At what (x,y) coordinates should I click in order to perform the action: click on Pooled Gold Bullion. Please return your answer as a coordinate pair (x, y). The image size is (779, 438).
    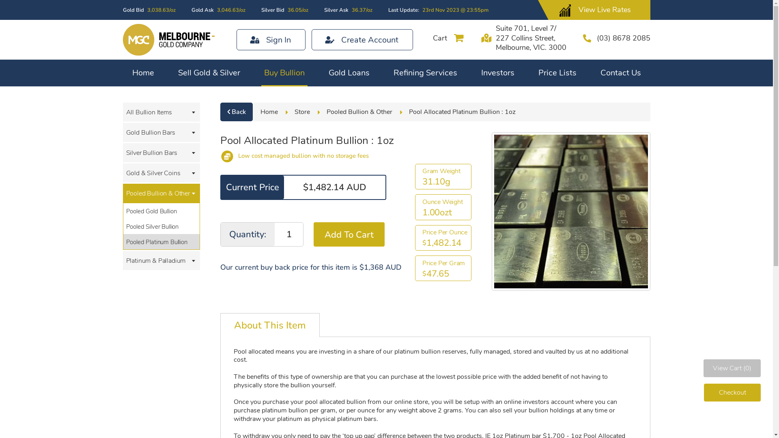
    Looking at the image, I should click on (161, 211).